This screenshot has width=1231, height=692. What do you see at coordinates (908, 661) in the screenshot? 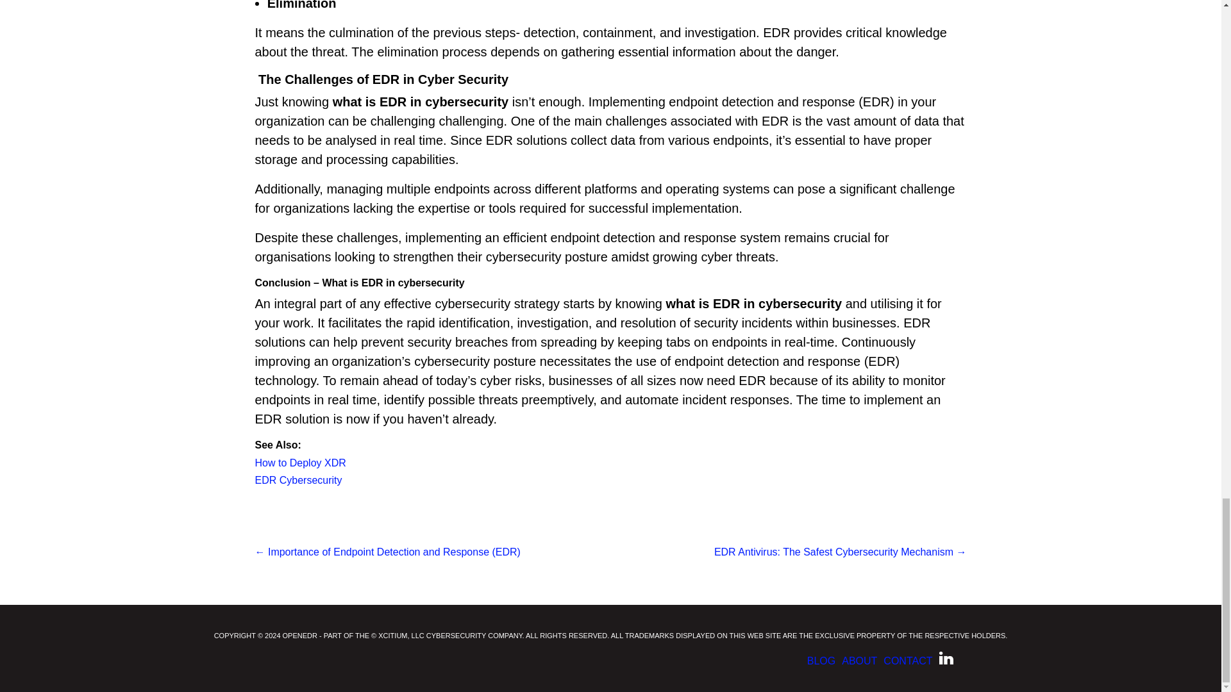
I see `CONTACT` at bounding box center [908, 661].